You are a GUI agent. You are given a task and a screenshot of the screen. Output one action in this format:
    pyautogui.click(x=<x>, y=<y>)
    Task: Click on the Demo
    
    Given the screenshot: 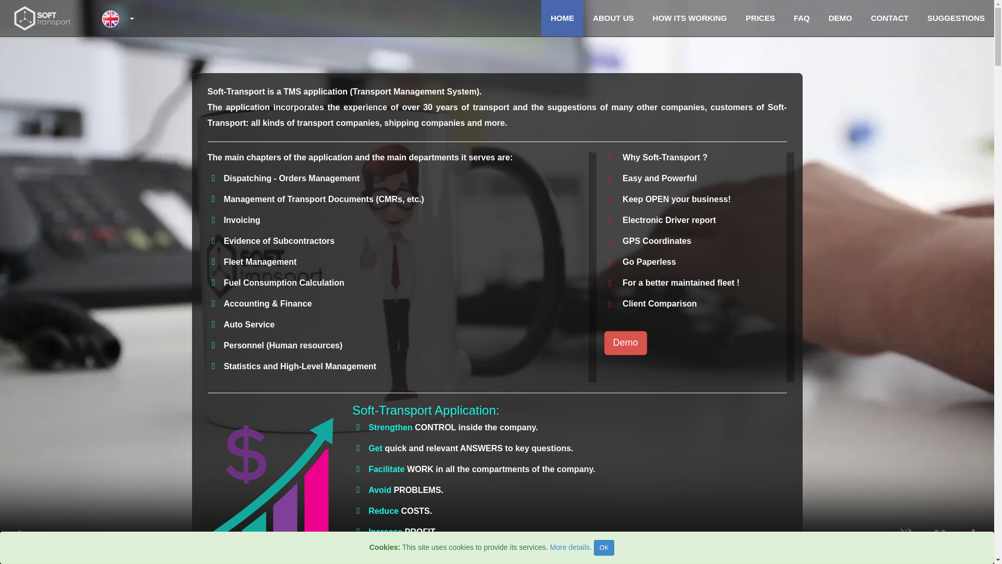 What is the action you would take?
    pyautogui.click(x=625, y=343)
    